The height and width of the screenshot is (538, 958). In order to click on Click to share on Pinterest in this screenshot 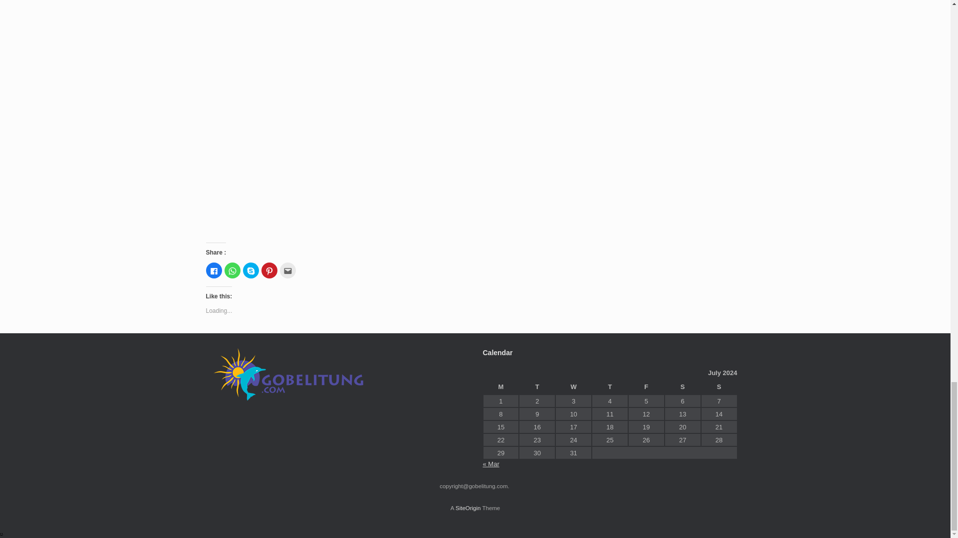, I will do `click(269, 270)`.